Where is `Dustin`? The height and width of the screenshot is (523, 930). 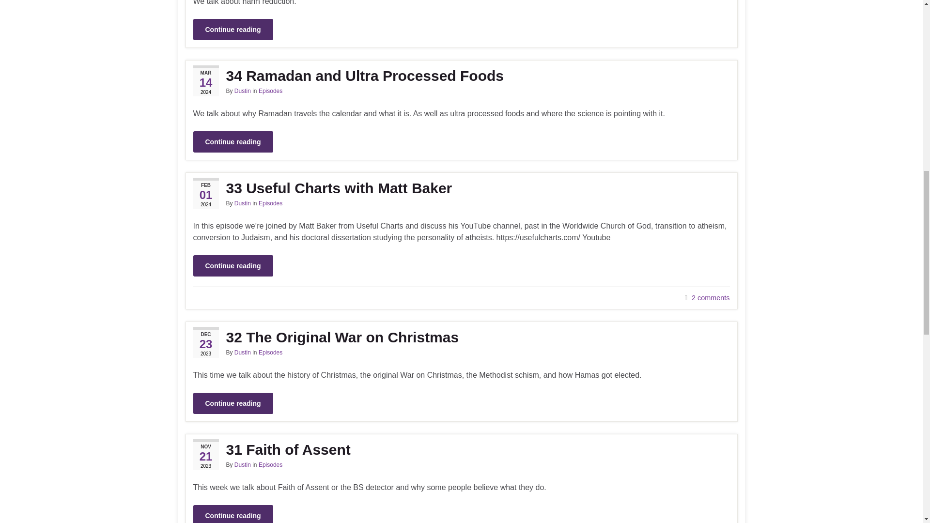 Dustin is located at coordinates (242, 203).